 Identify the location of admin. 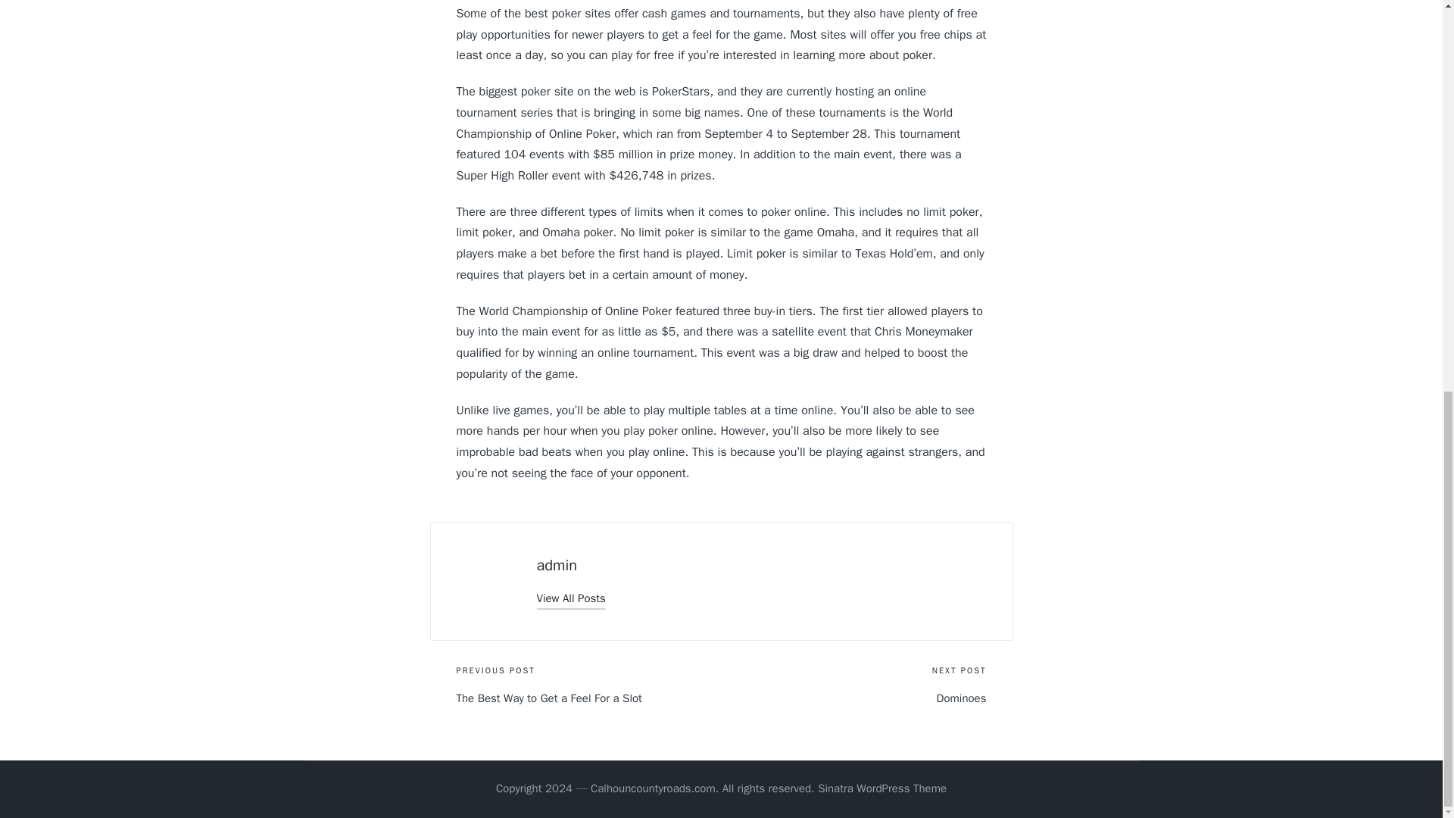
(557, 565).